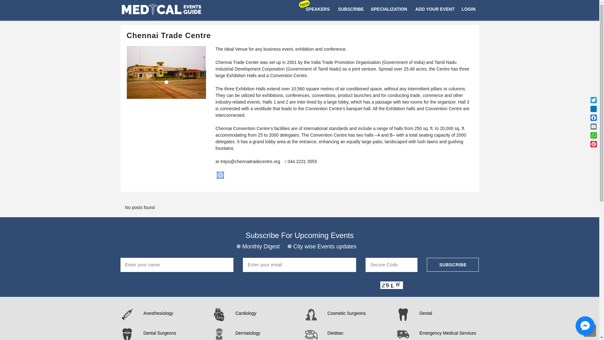 Image resolution: width=604 pixels, height=340 pixels. I want to click on monthy, so click(238, 246).